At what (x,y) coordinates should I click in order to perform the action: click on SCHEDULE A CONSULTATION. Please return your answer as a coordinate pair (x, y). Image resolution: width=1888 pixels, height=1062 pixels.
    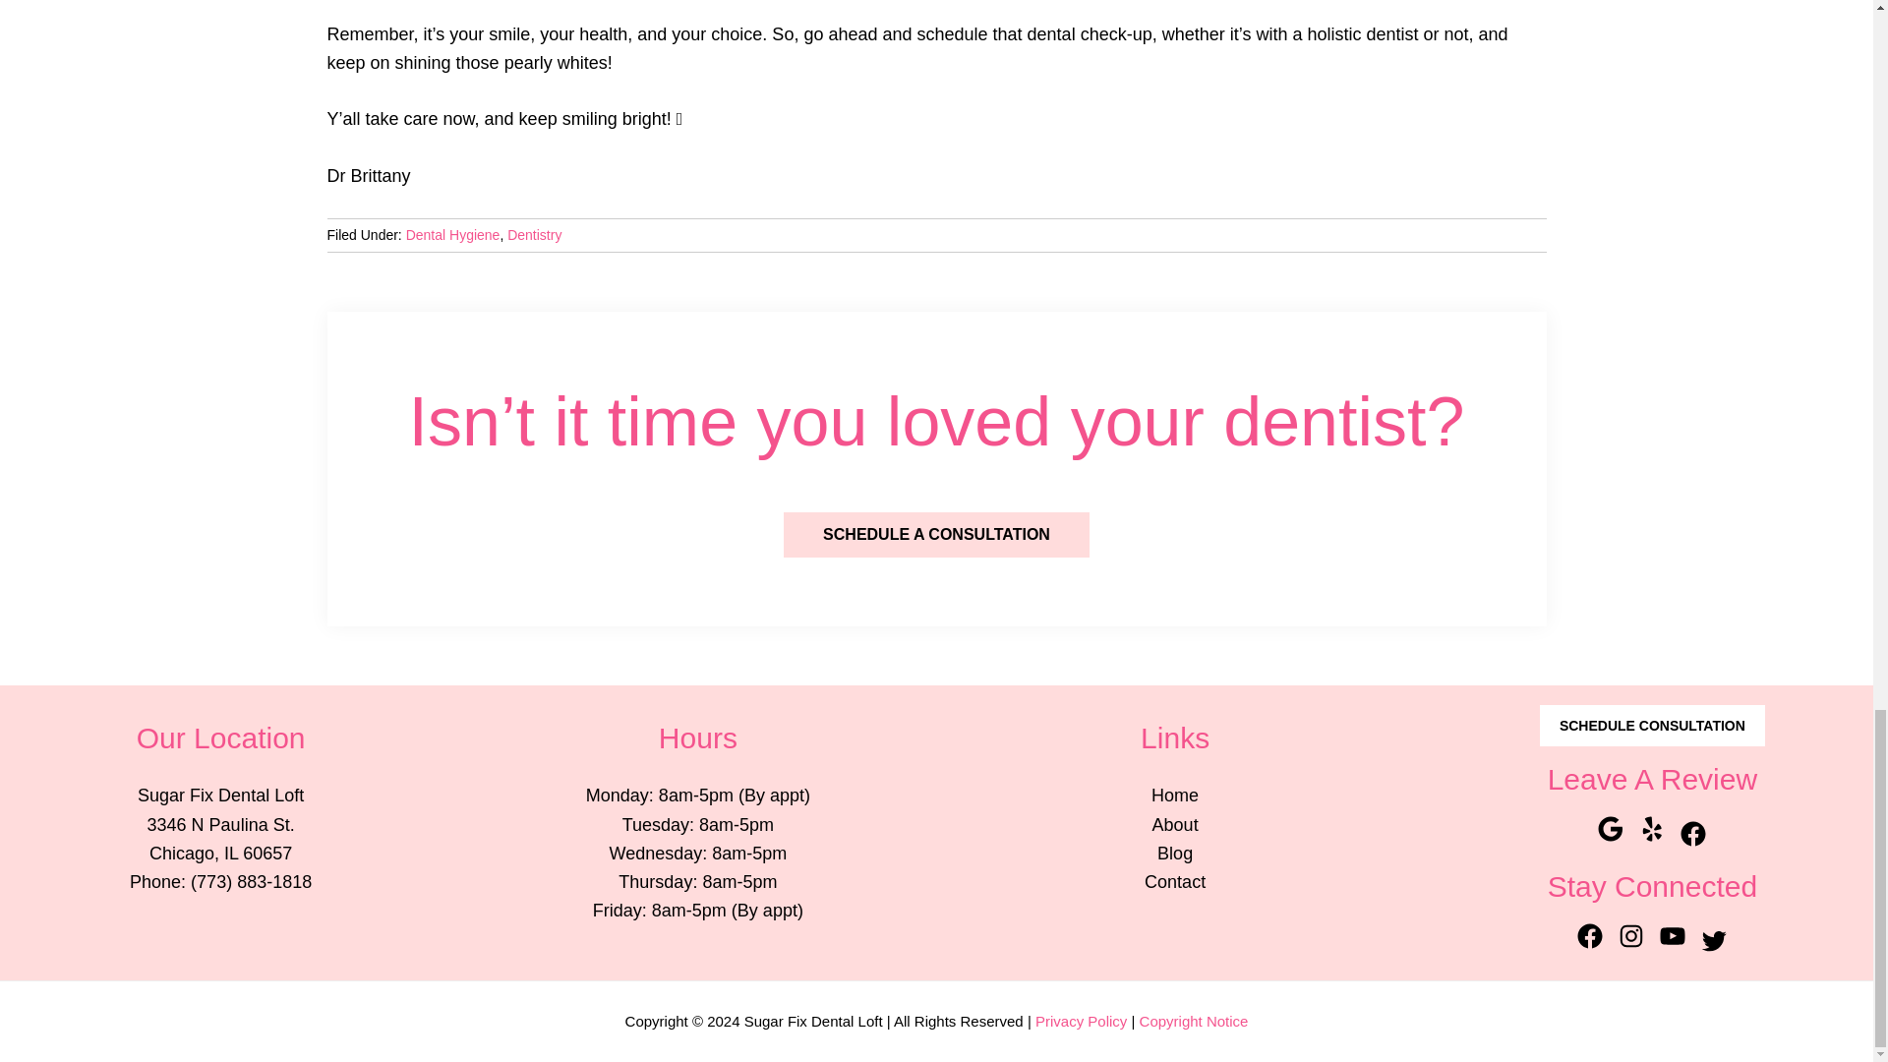
    Looking at the image, I should click on (936, 535).